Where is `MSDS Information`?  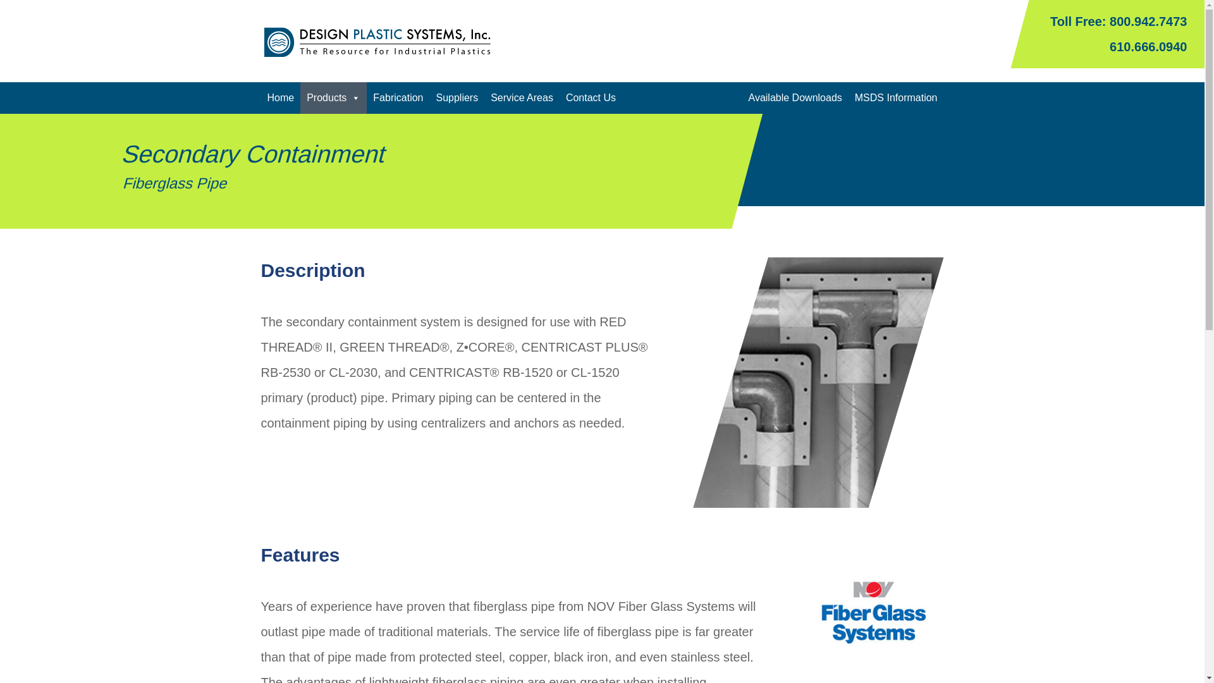 MSDS Information is located at coordinates (897, 97).